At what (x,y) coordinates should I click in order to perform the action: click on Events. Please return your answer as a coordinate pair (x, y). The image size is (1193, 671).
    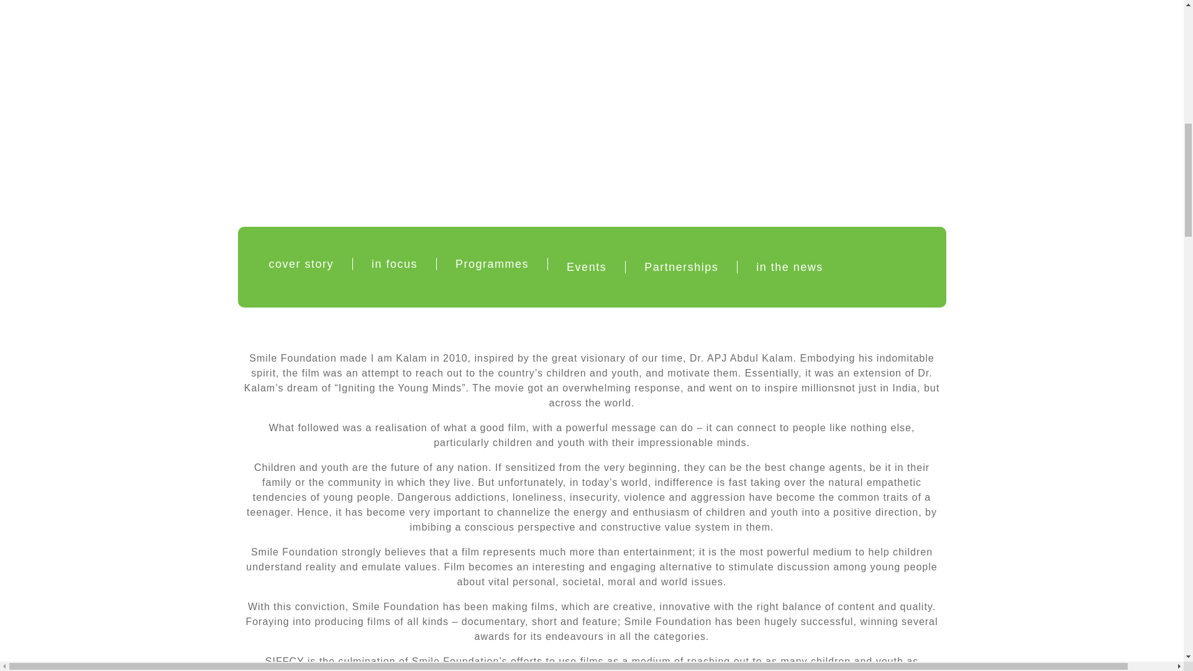
    Looking at the image, I should click on (587, 267).